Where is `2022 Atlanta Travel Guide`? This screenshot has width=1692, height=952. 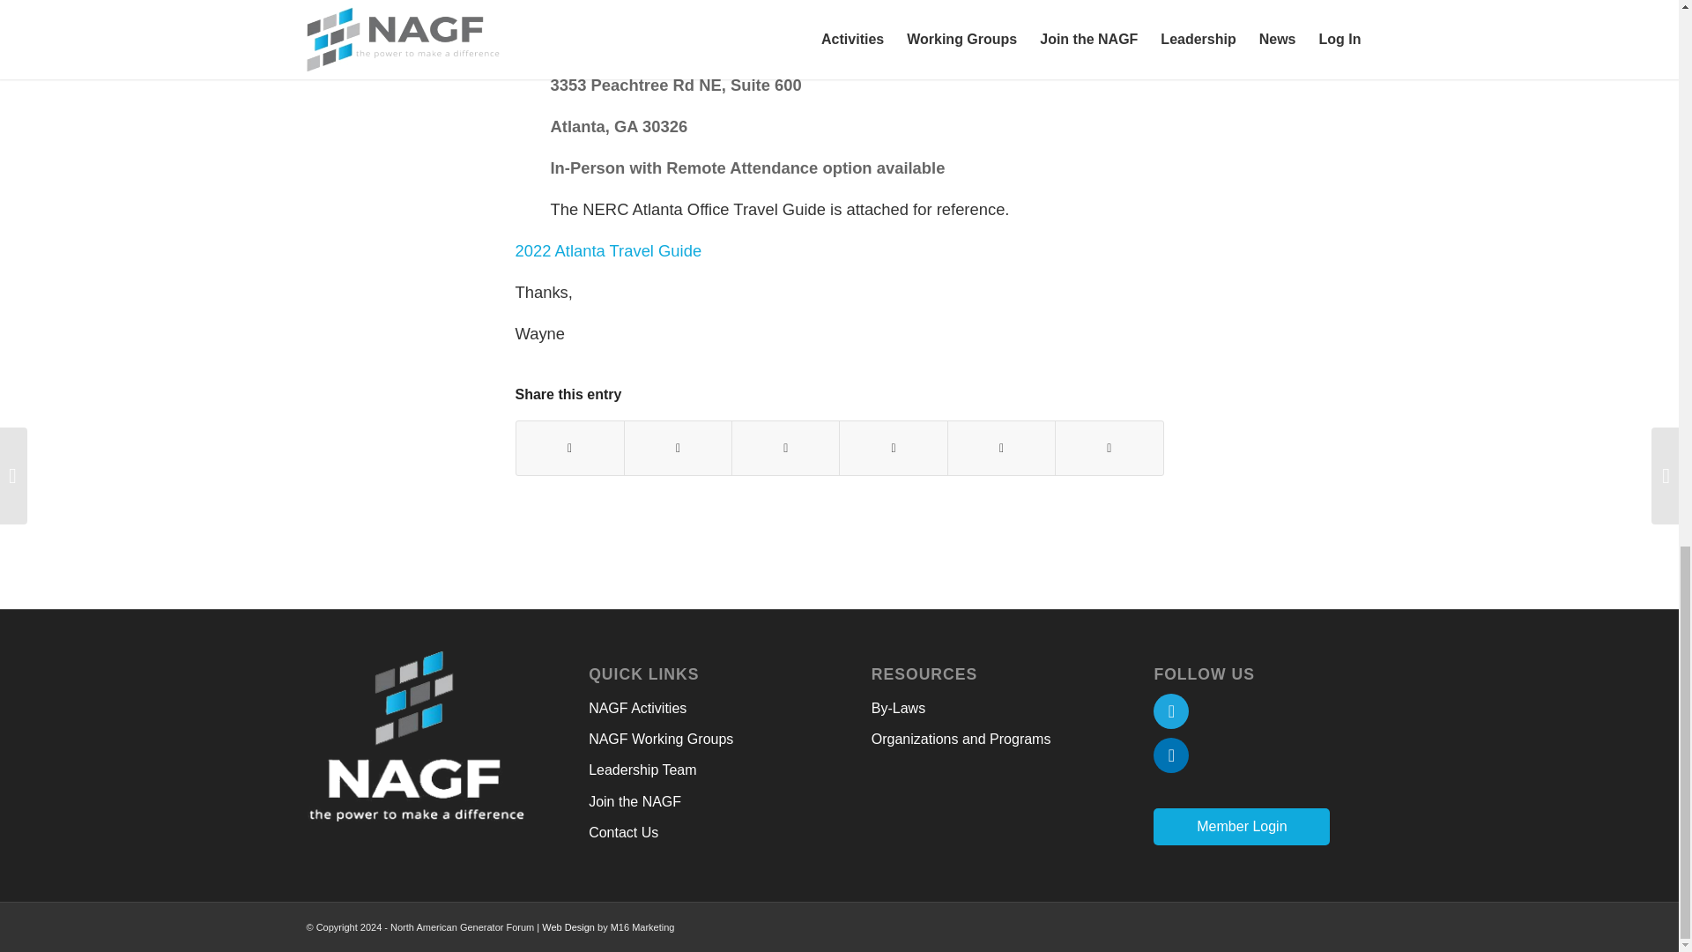
2022 Atlanta Travel Guide is located at coordinates (608, 250).